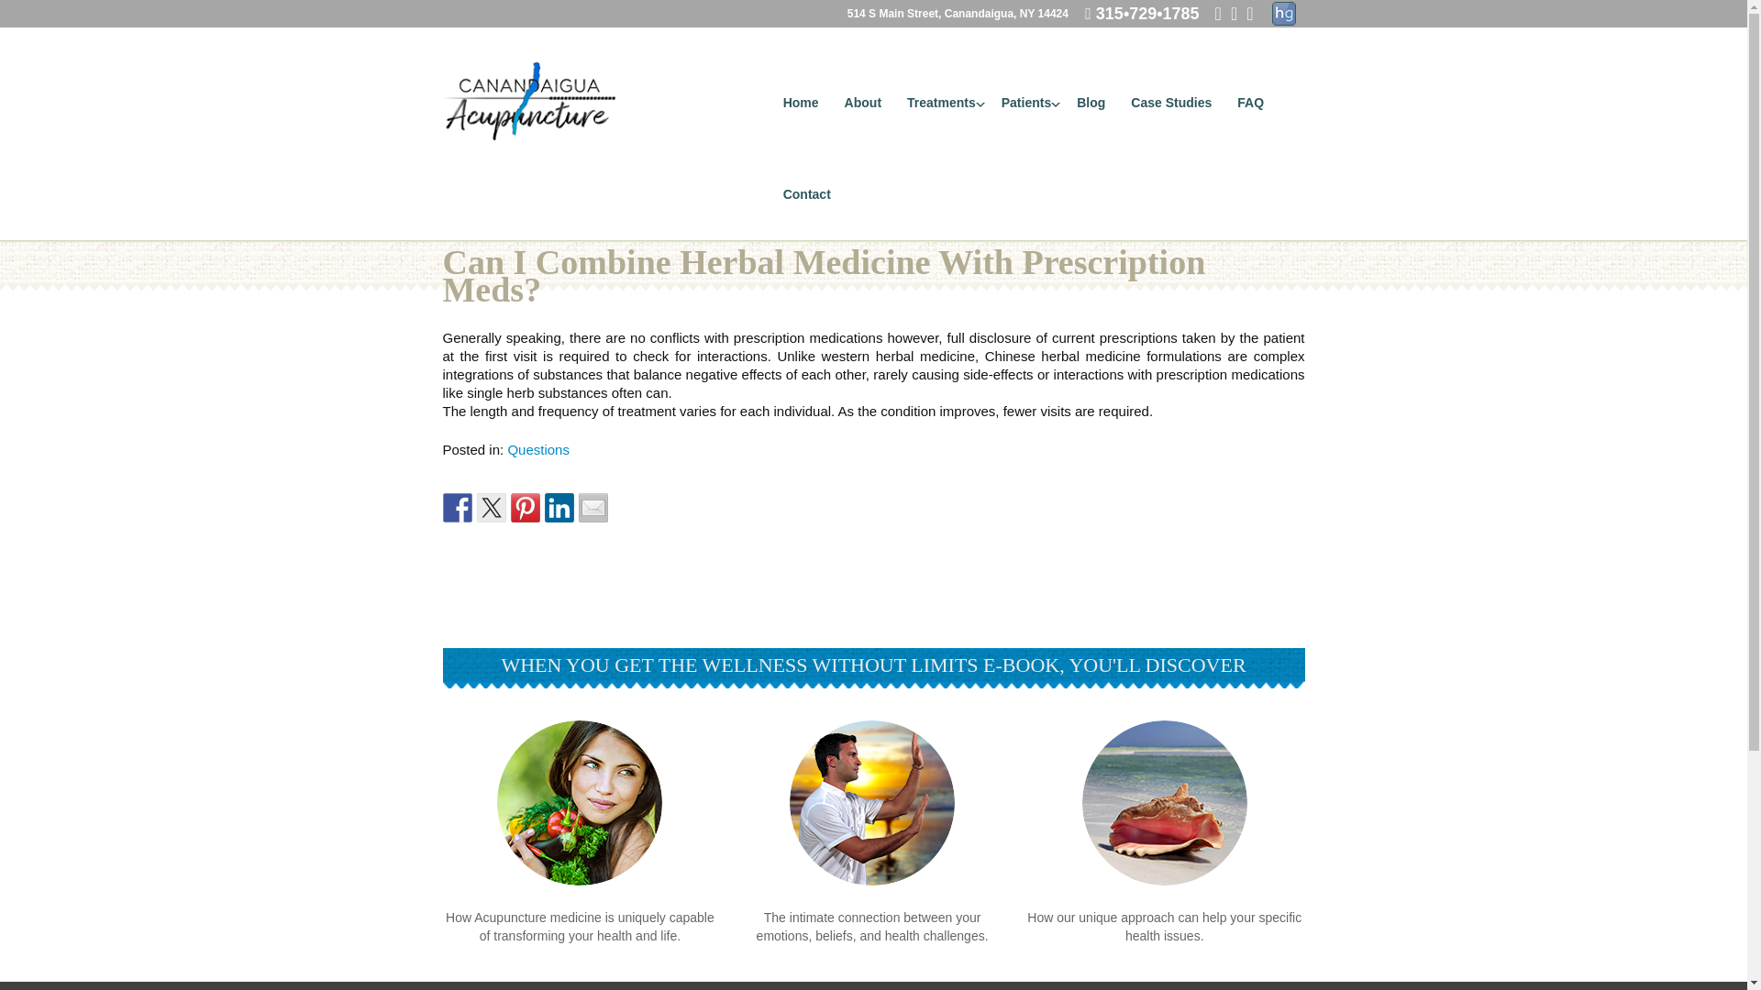 The width and height of the screenshot is (1761, 990). What do you see at coordinates (492, 508) in the screenshot?
I see `Share on Twitter` at bounding box center [492, 508].